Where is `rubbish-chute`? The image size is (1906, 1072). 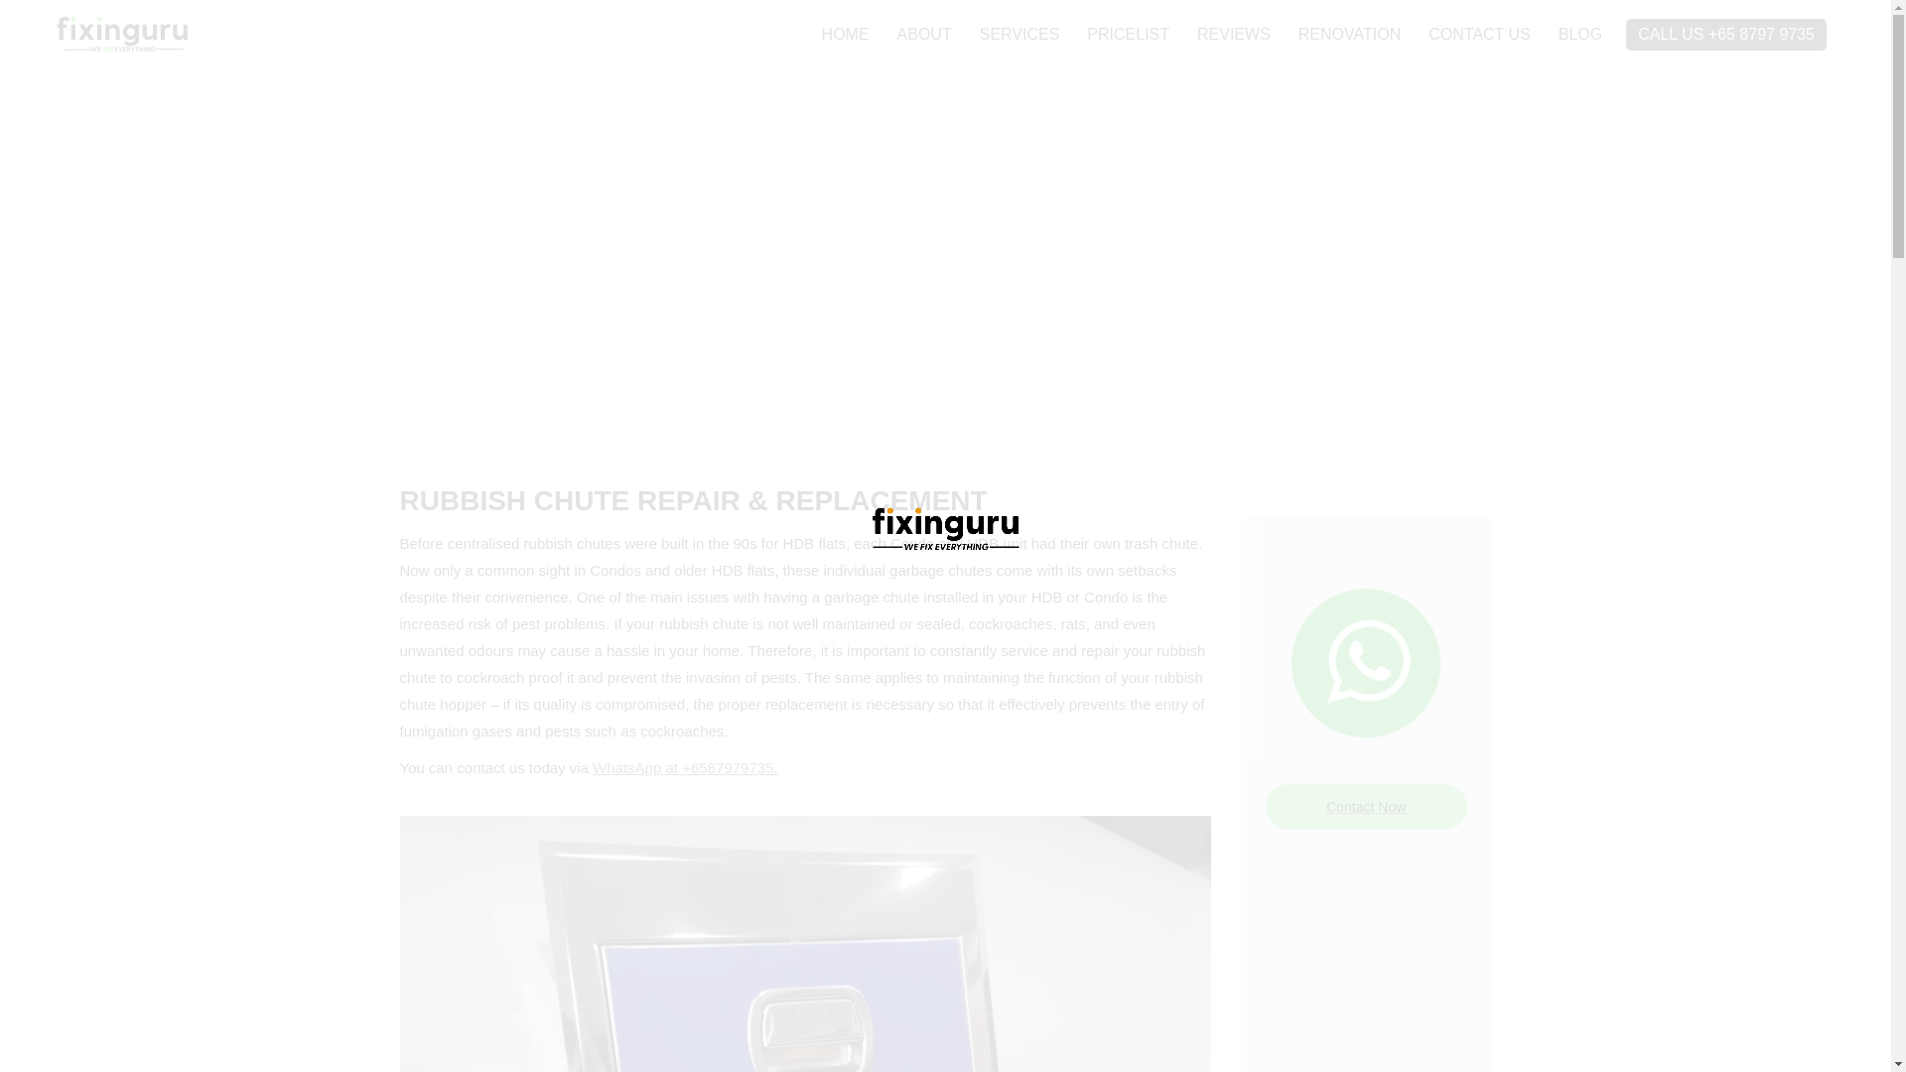
rubbish-chute is located at coordinates (804, 943).